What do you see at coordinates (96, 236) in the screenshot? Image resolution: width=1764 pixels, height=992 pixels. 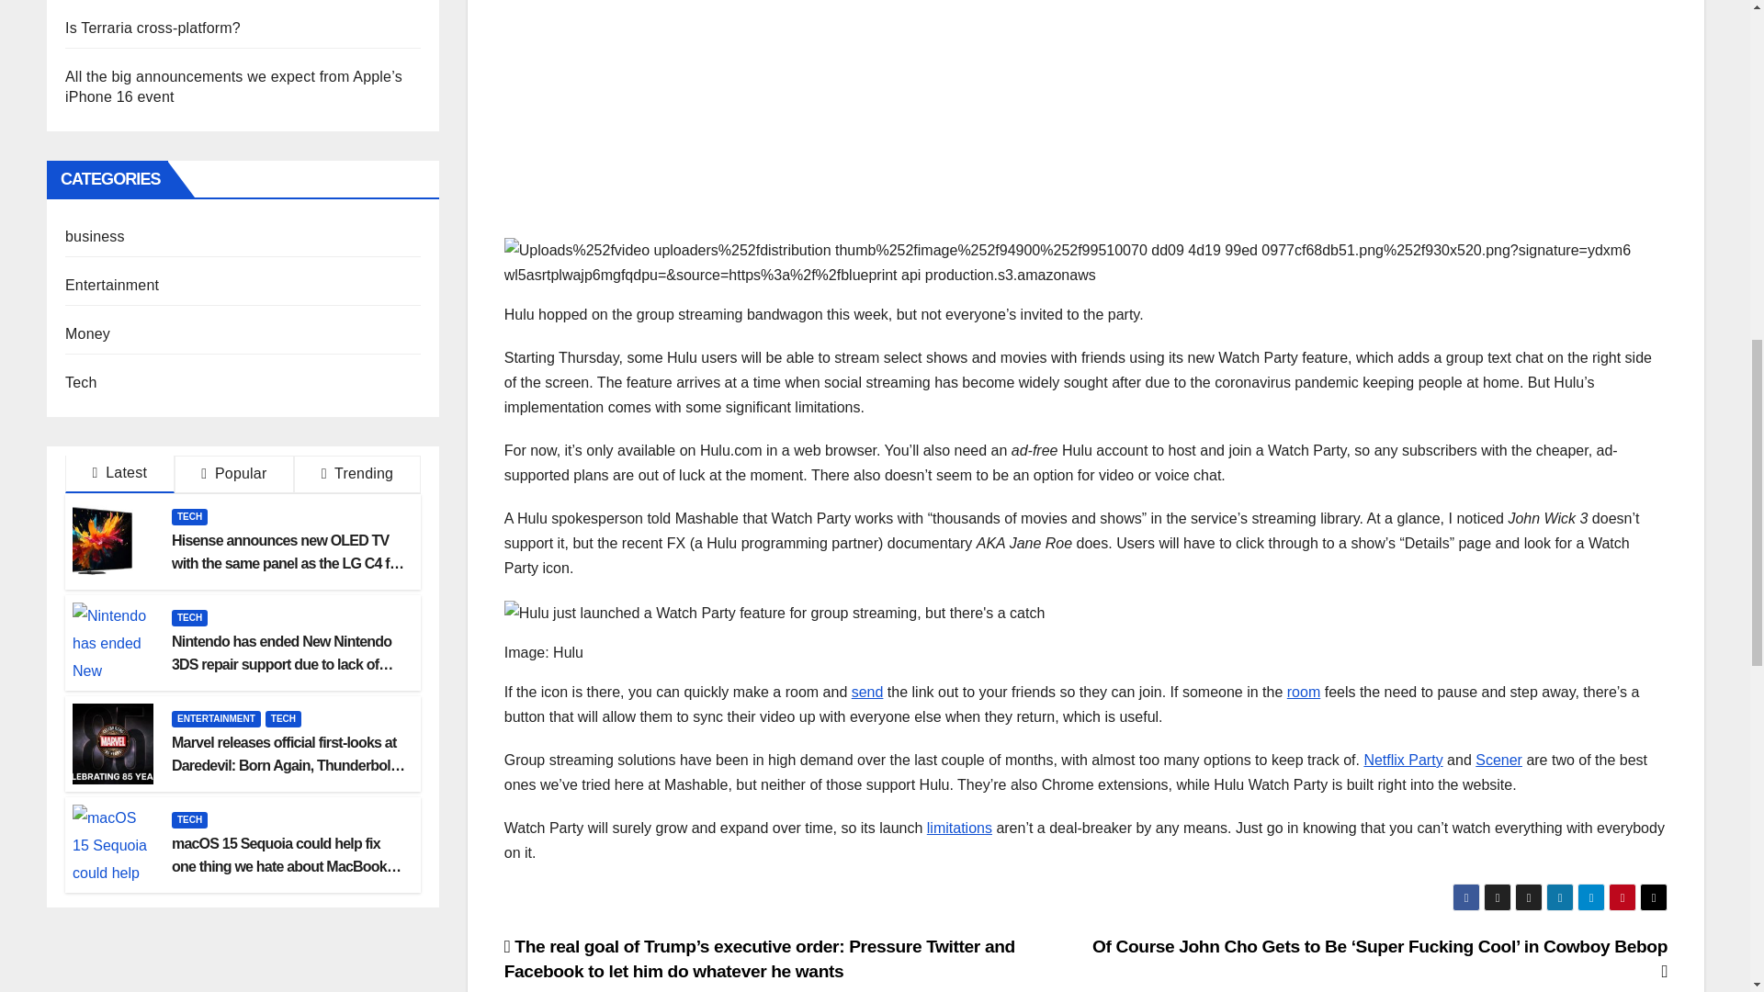 I see `business` at bounding box center [96, 236].